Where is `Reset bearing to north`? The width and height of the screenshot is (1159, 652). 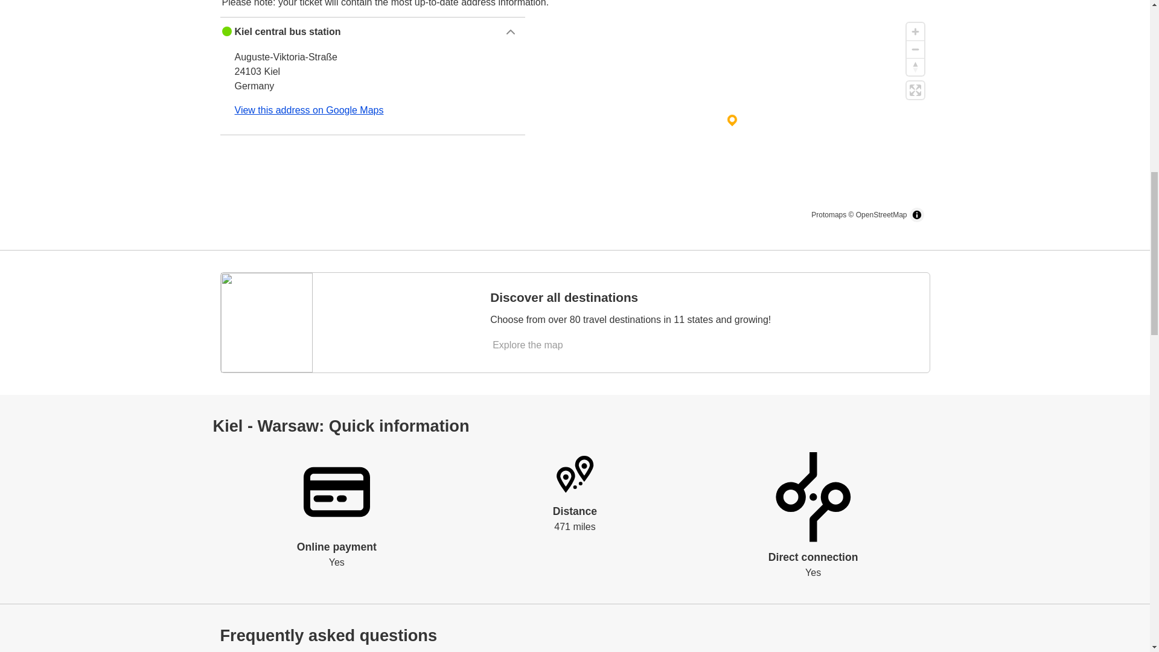
Reset bearing to north is located at coordinates (915, 66).